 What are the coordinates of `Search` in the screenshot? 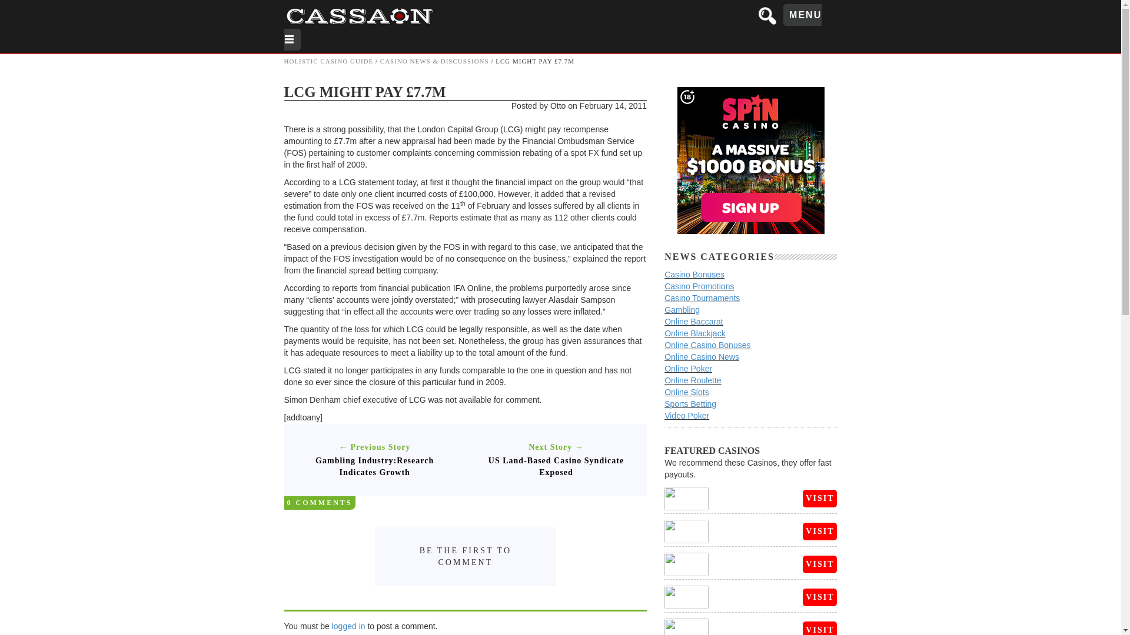 It's located at (19, 7).